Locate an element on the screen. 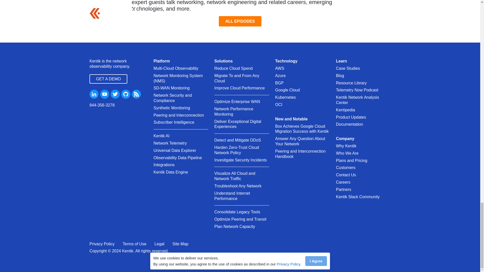 This screenshot has width=484, height=272. GET A DEMO is located at coordinates (108, 79).